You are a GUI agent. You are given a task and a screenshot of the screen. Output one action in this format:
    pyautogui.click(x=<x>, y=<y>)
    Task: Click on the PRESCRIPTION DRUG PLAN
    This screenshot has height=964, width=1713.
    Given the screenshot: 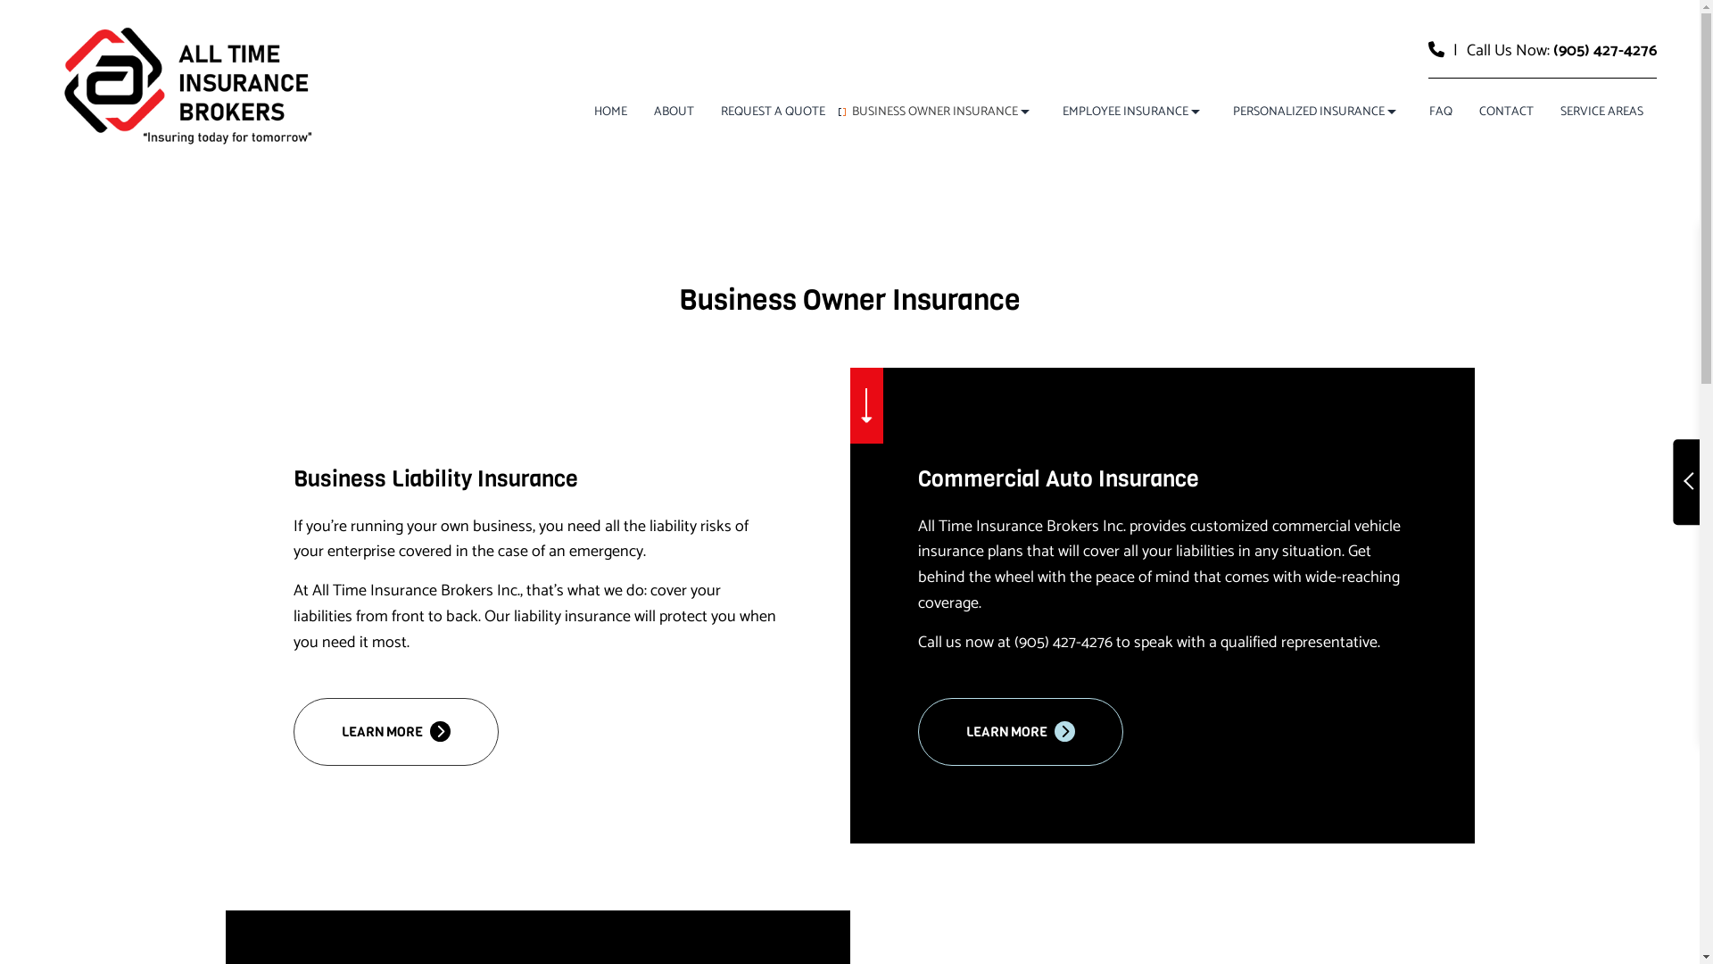 What is the action you would take?
    pyautogui.click(x=1359, y=334)
    